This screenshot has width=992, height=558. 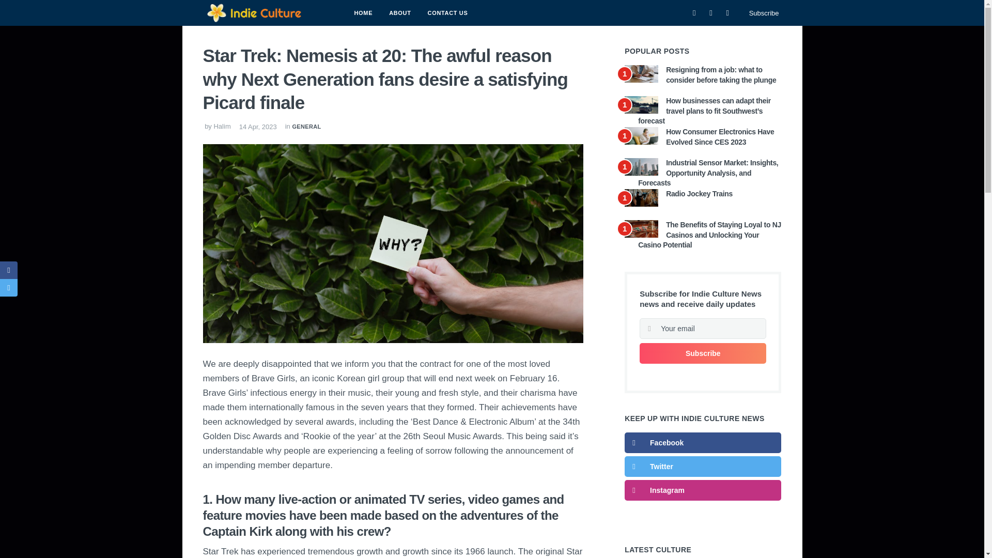 What do you see at coordinates (703, 353) in the screenshot?
I see `Subscribe` at bounding box center [703, 353].